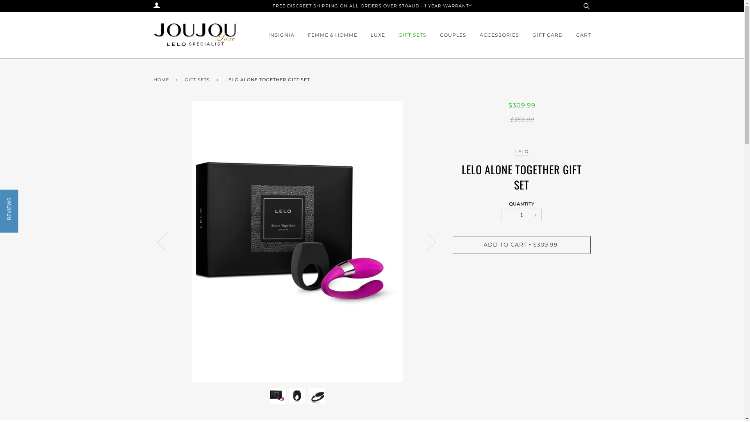  Describe the element at coordinates (522, 152) in the screenshot. I see `LELO` at that location.